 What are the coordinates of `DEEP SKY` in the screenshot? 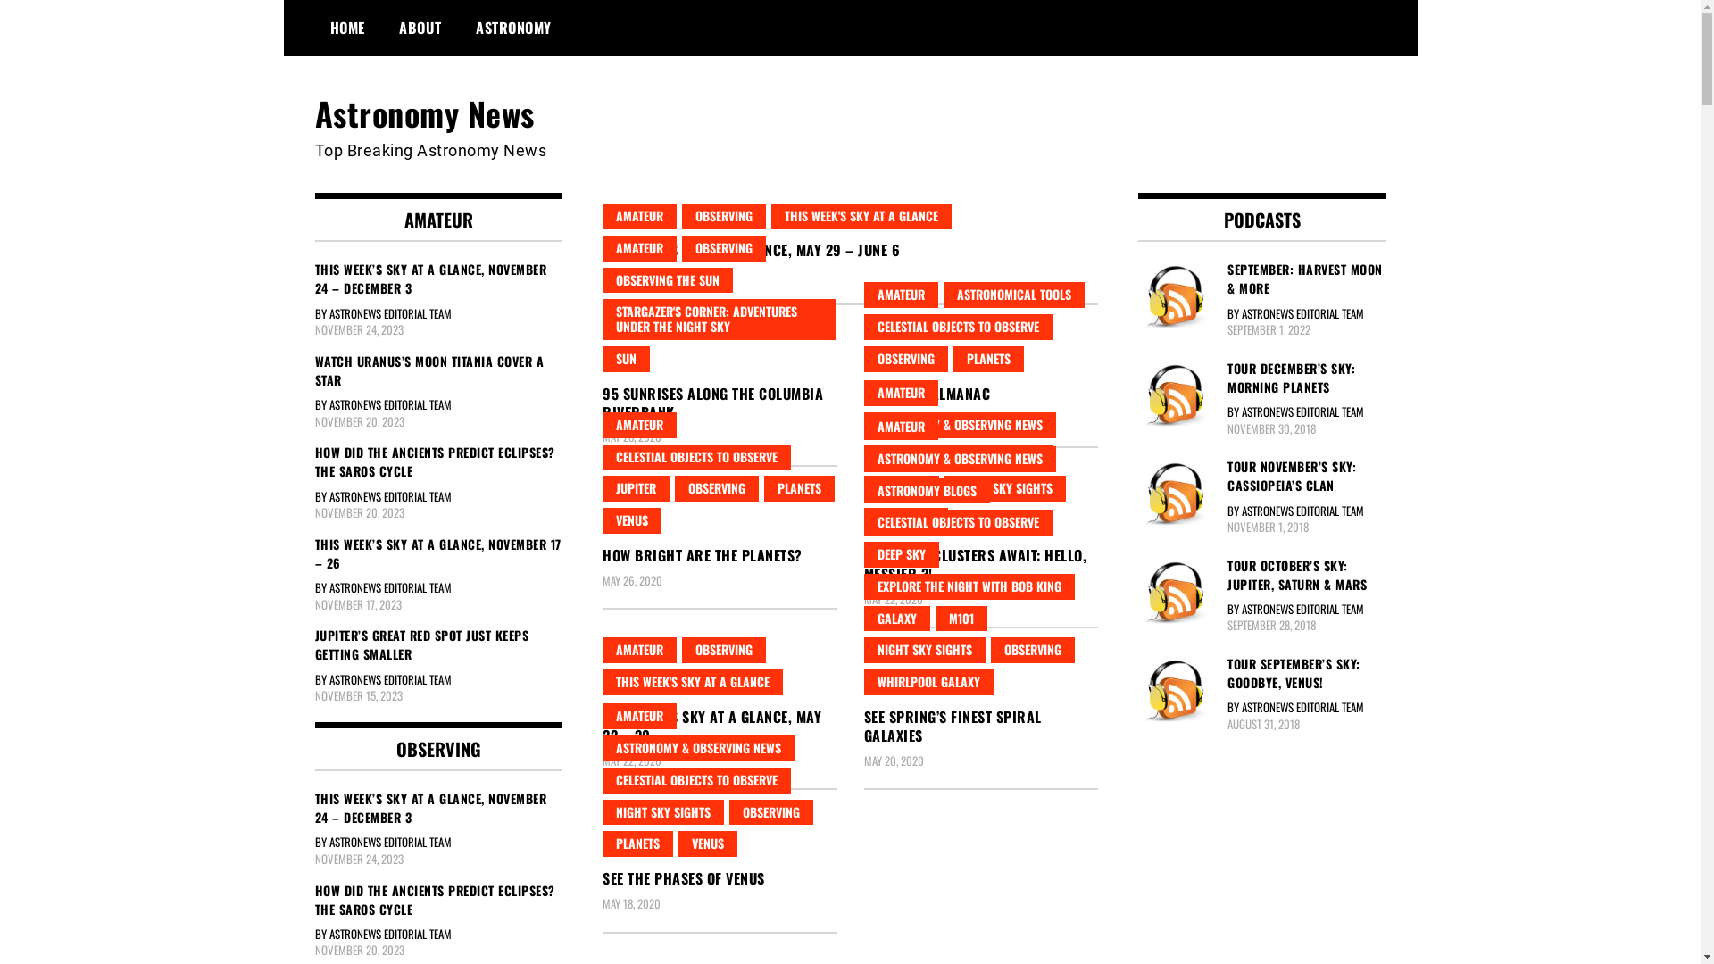 It's located at (902, 555).